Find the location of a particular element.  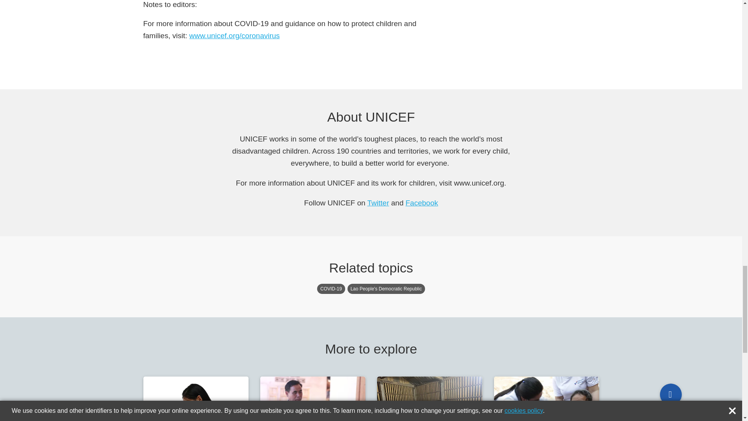

COVID-19 is located at coordinates (331, 288).